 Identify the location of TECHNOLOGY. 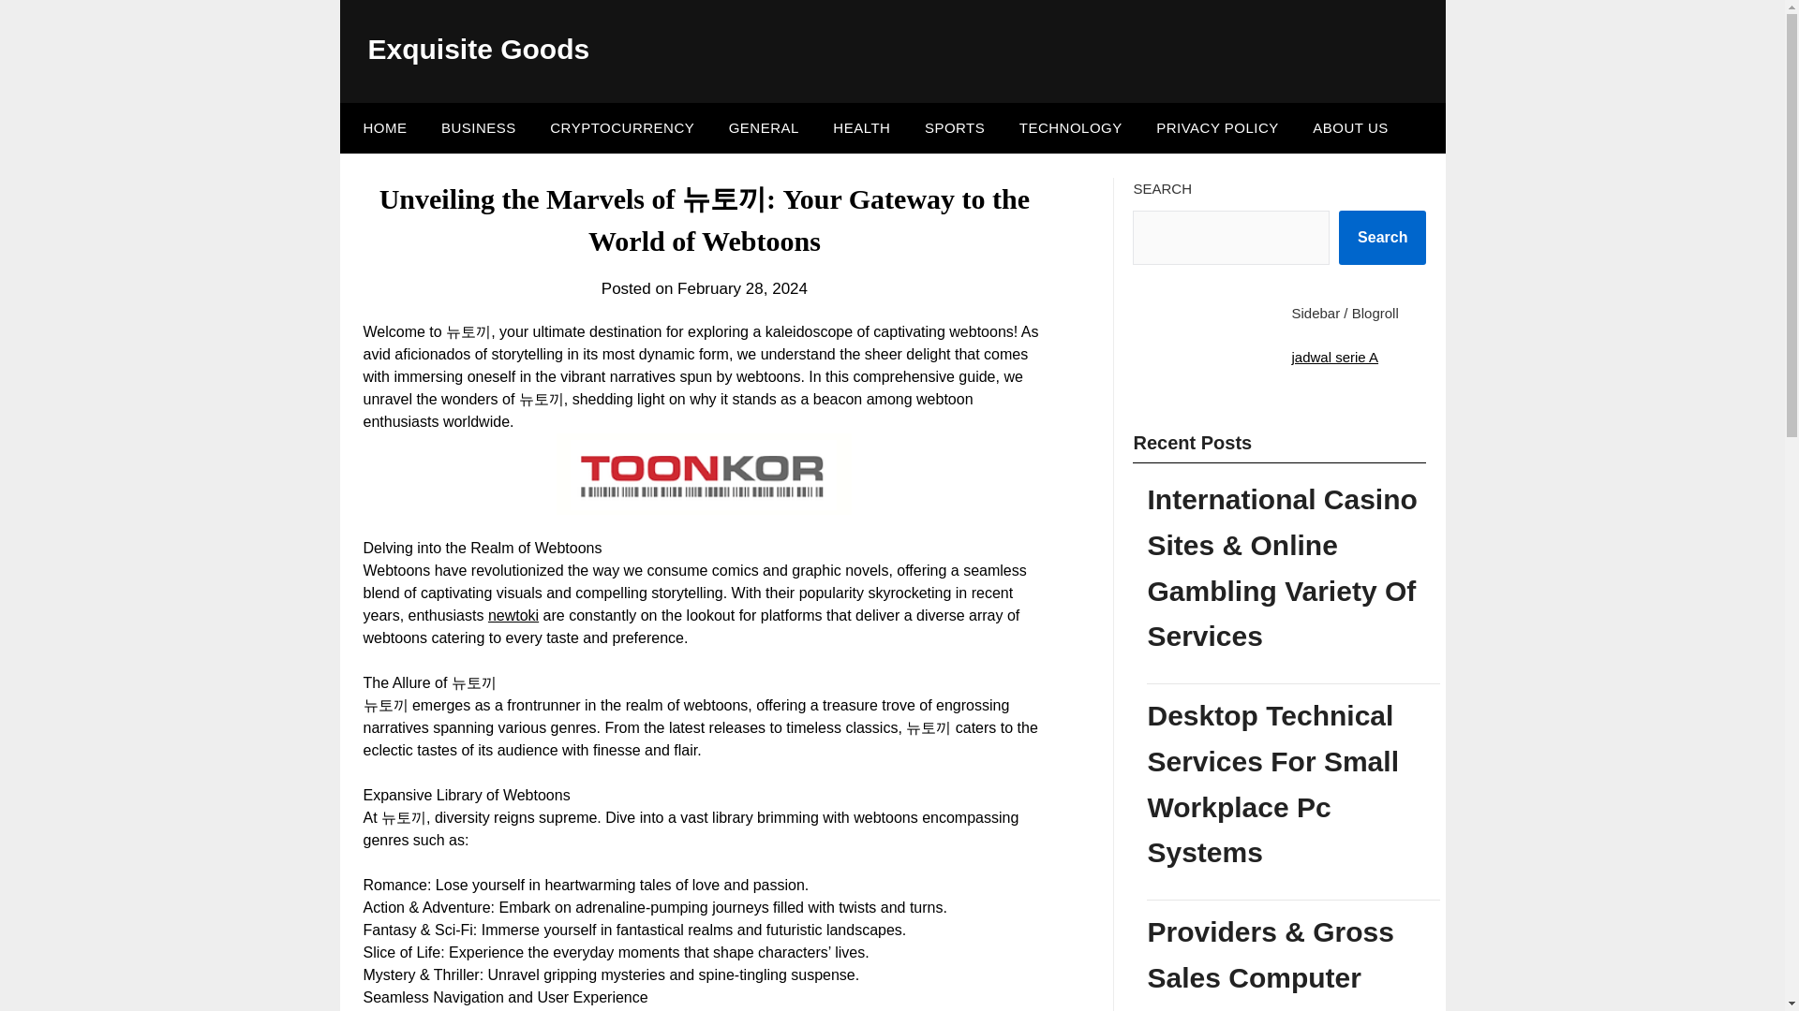
(1070, 128).